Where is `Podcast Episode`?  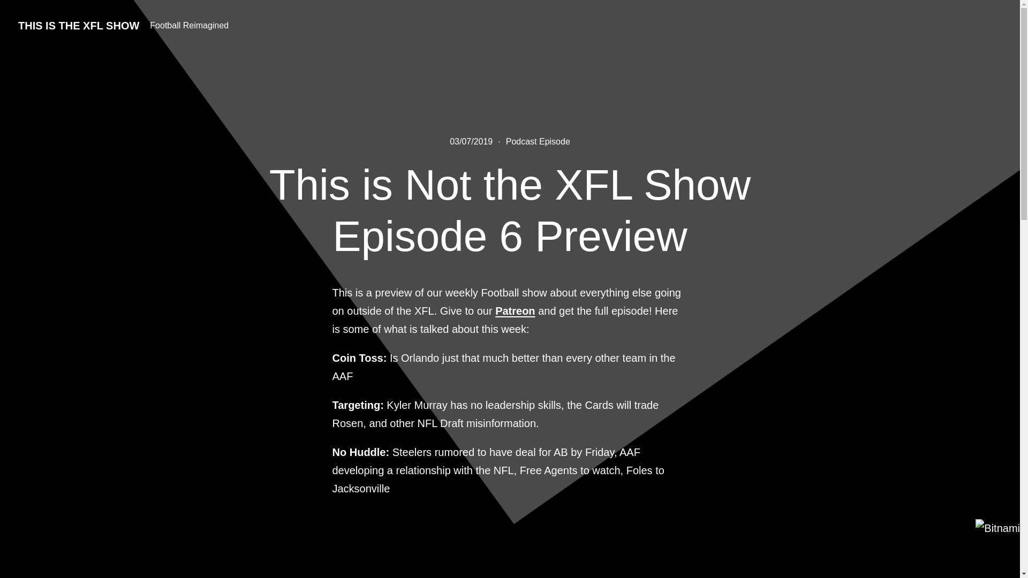 Podcast Episode is located at coordinates (538, 141).